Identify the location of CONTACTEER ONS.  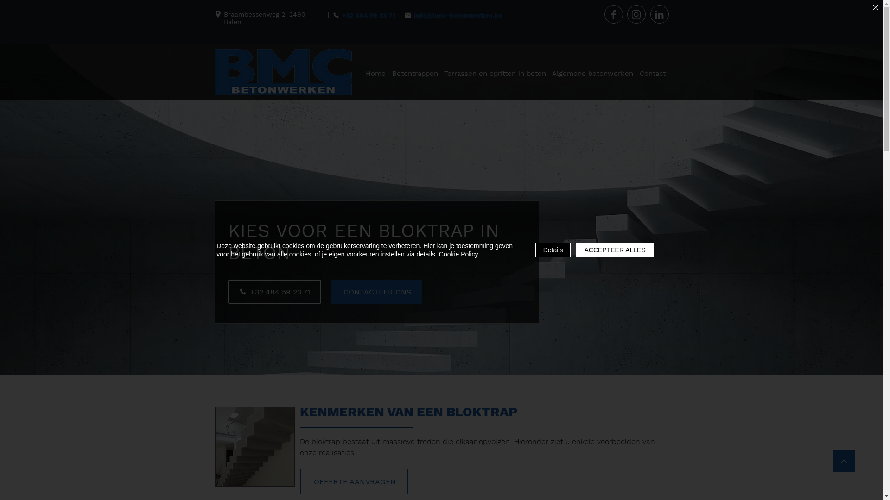
(376, 292).